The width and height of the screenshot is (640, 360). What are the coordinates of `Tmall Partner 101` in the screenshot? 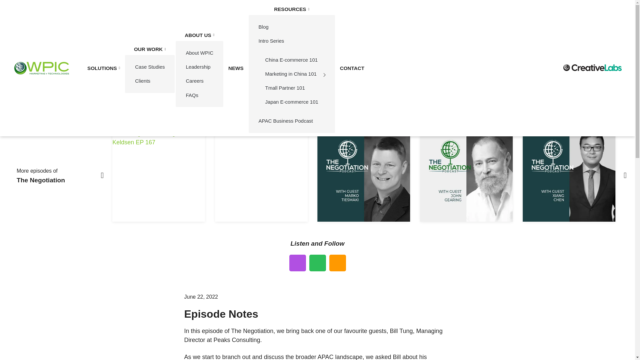 It's located at (292, 88).